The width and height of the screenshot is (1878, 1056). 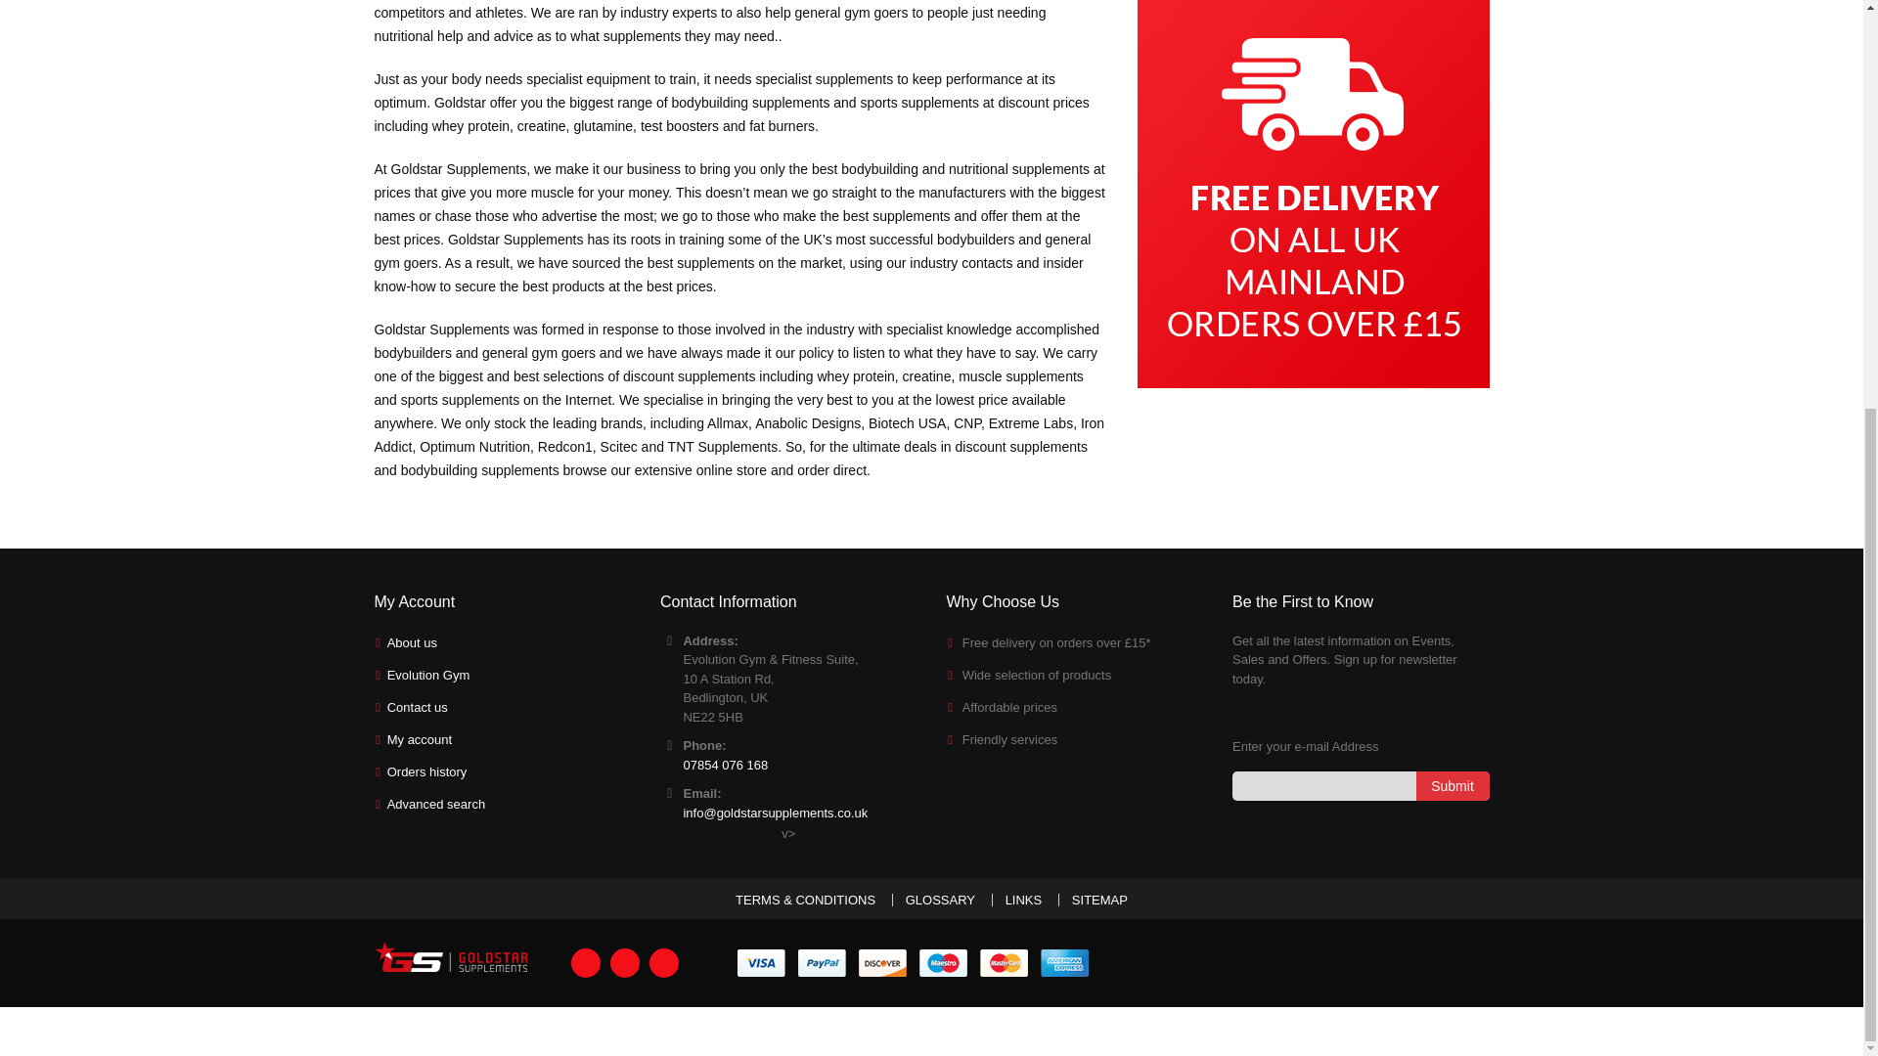 What do you see at coordinates (1360, 784) in the screenshot?
I see `Sign up for our newsletter` at bounding box center [1360, 784].